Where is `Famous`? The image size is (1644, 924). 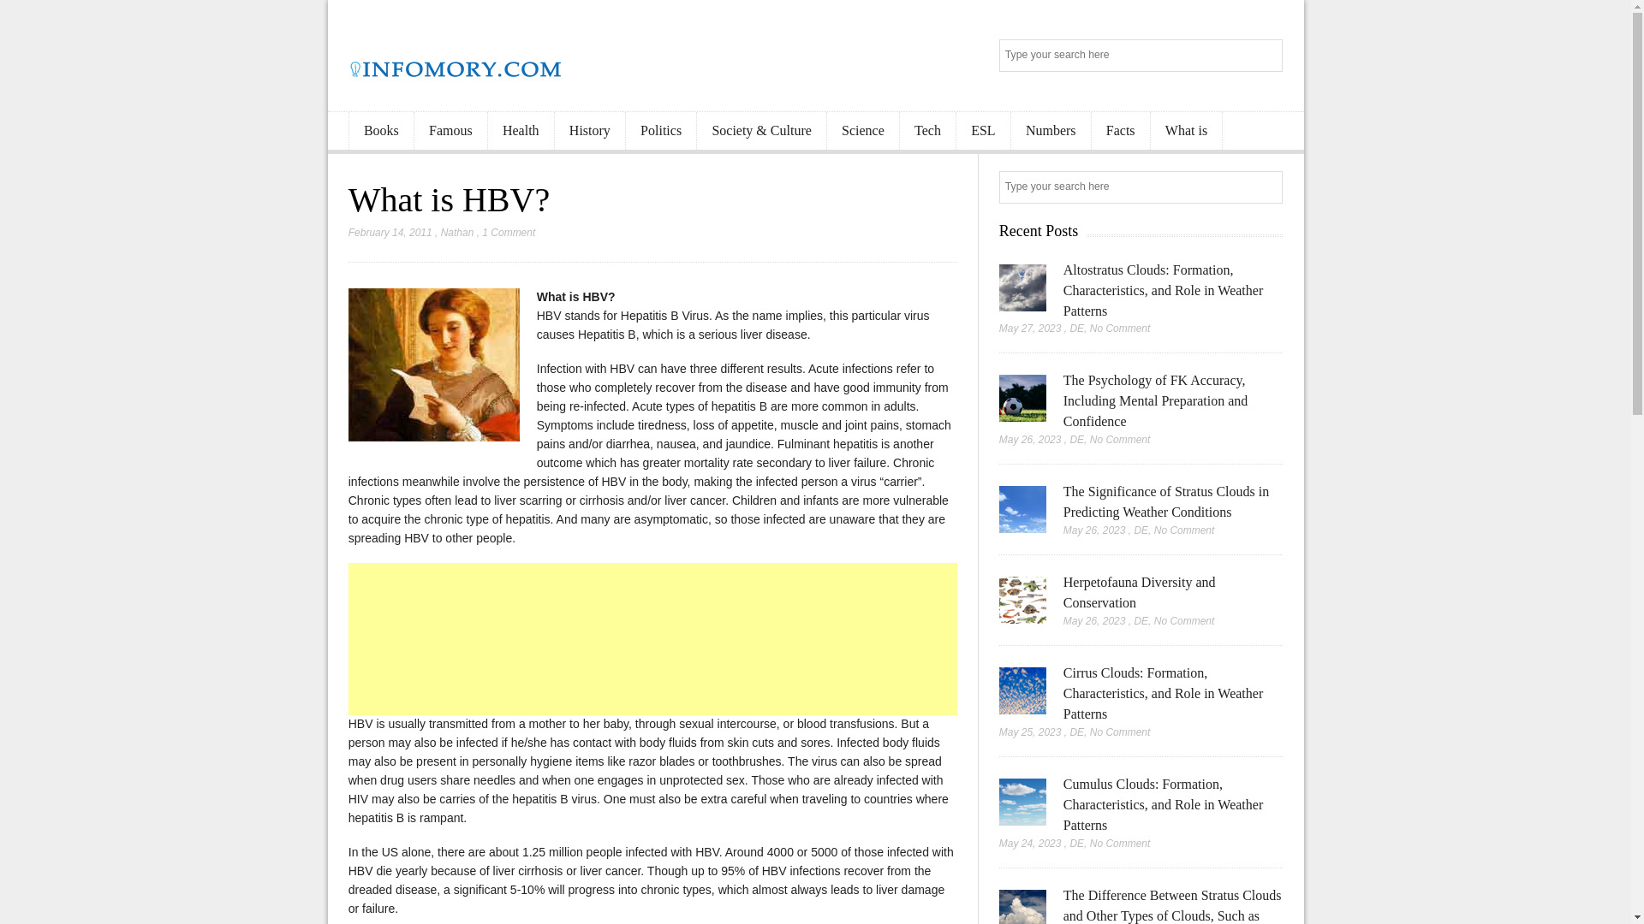
Famous is located at coordinates (450, 131).